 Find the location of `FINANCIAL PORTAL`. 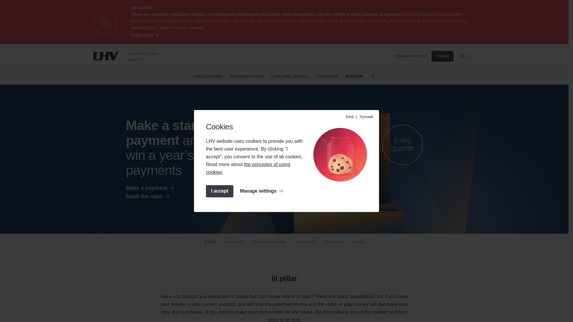

FINANCIAL PORTAL is located at coordinates (143, 54).